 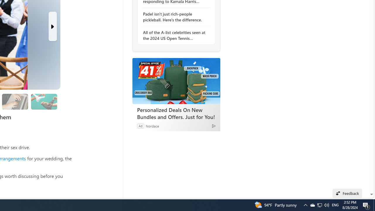 What do you see at coordinates (214, 126) in the screenshot?
I see `Ad Choice` at bounding box center [214, 126].